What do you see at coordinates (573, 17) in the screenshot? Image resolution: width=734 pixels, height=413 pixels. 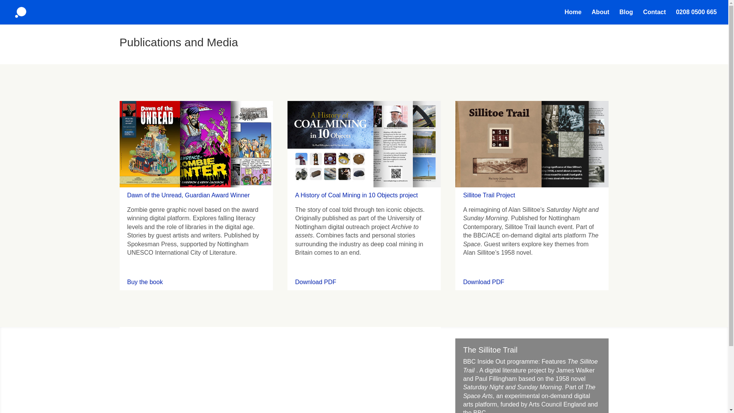 I see `Home` at bounding box center [573, 17].